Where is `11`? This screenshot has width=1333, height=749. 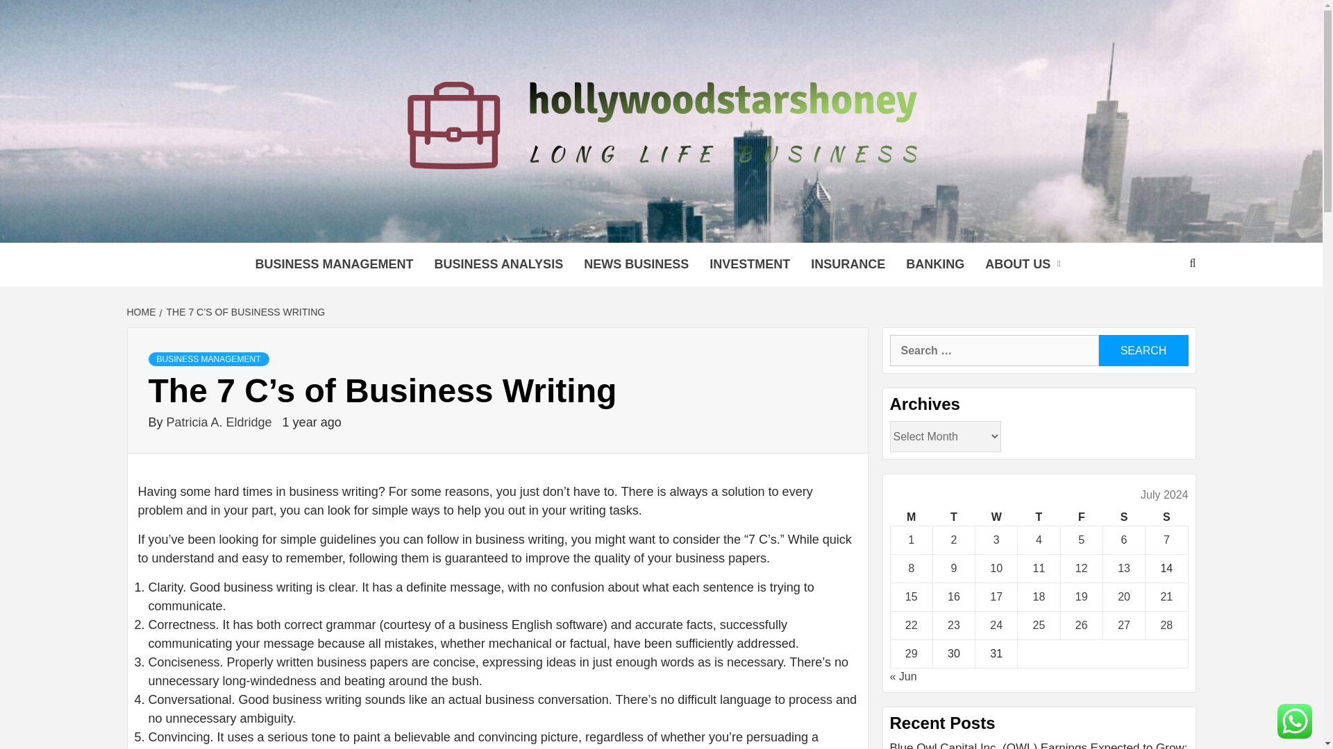 11 is located at coordinates (1039, 569).